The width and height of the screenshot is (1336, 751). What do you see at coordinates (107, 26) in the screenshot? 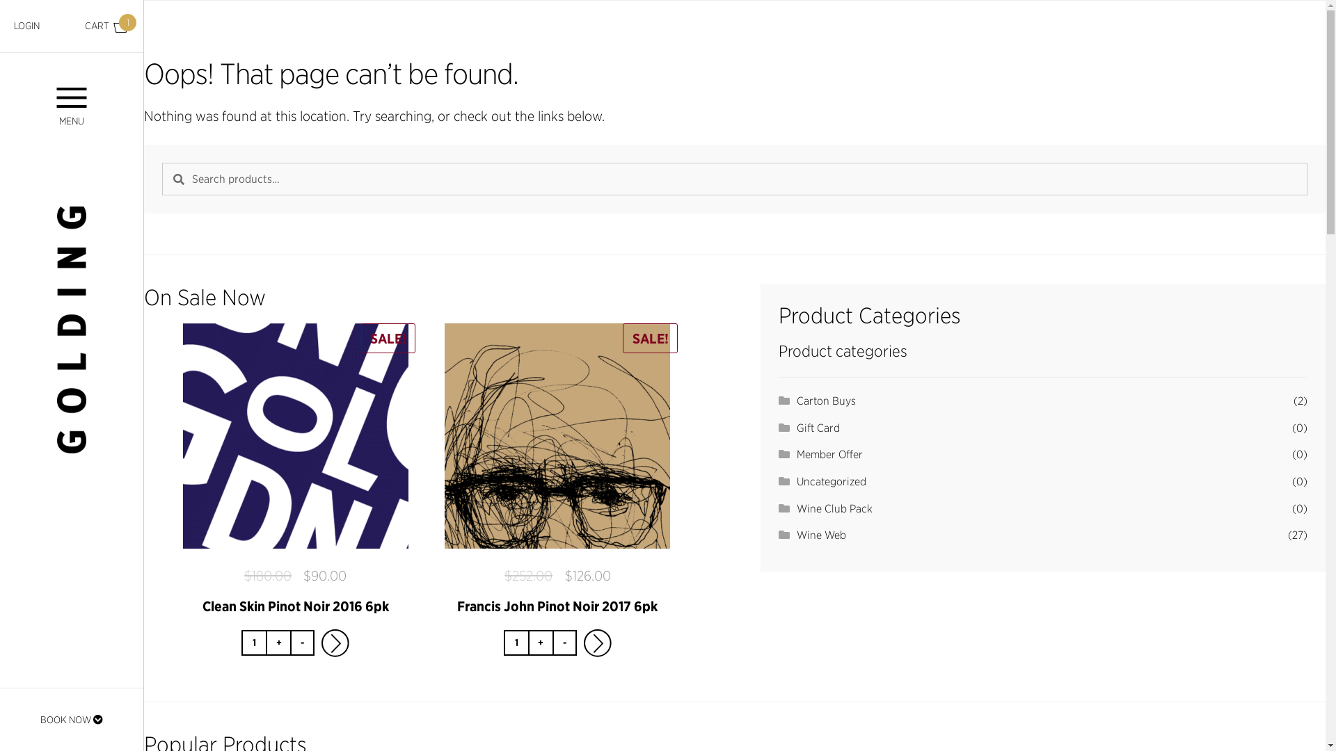
I see `CART` at bounding box center [107, 26].